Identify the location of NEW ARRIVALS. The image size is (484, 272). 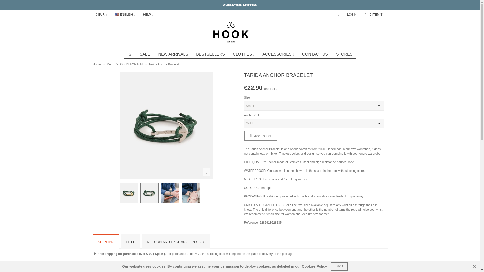
(173, 54).